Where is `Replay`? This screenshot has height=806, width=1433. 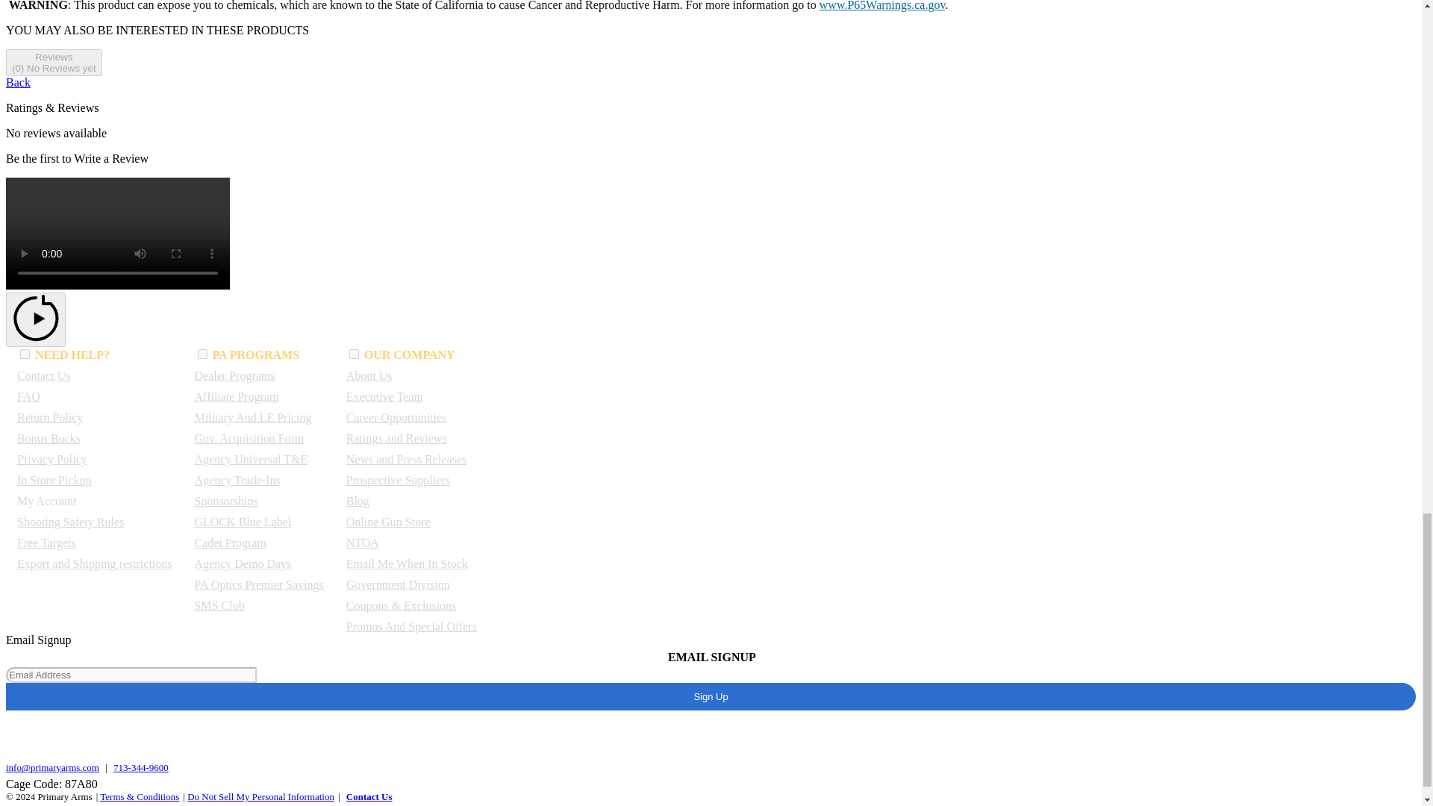
Replay is located at coordinates (36, 319).